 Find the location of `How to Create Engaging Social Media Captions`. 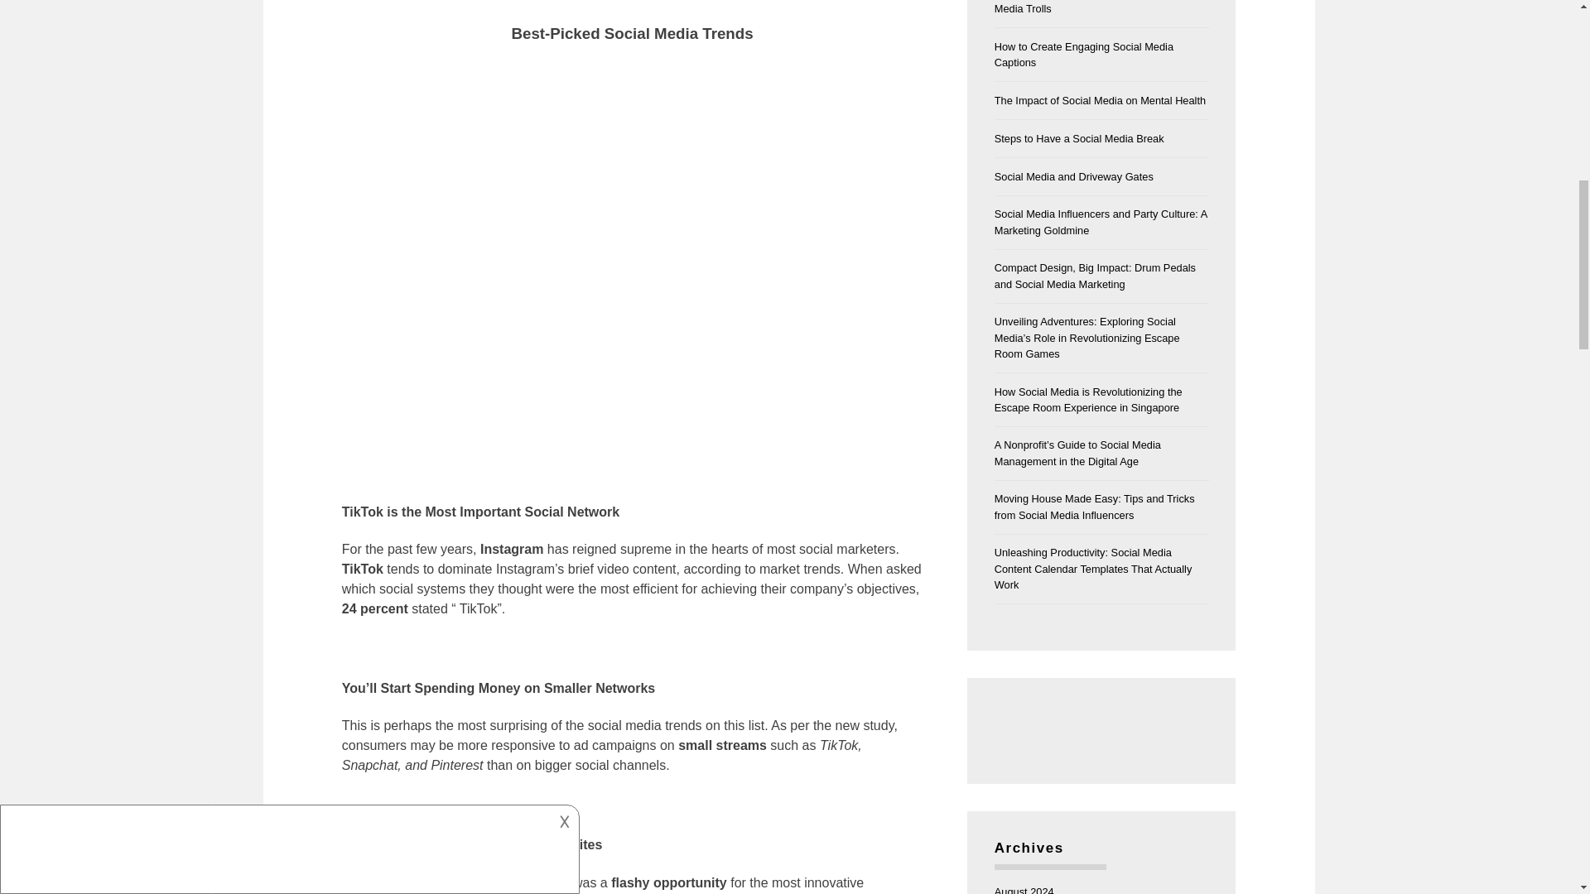

How to Create Engaging Social Media Captions is located at coordinates (1083, 55).